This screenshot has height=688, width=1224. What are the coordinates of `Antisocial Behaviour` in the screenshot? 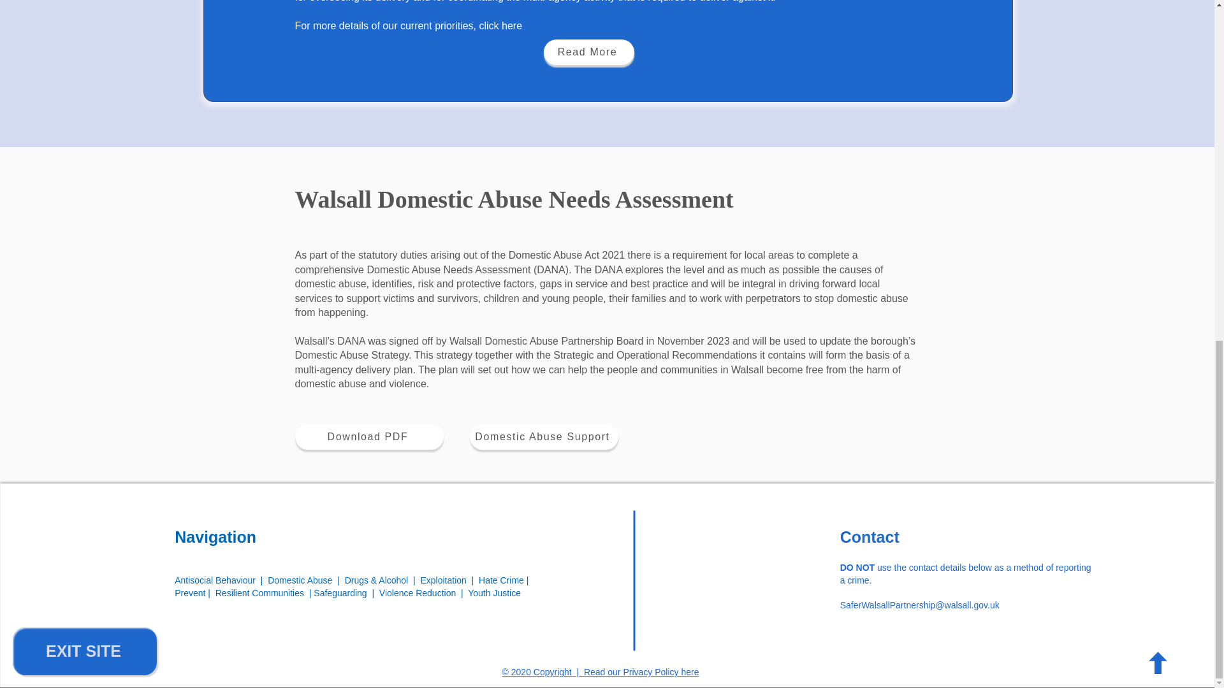 It's located at (215, 580).